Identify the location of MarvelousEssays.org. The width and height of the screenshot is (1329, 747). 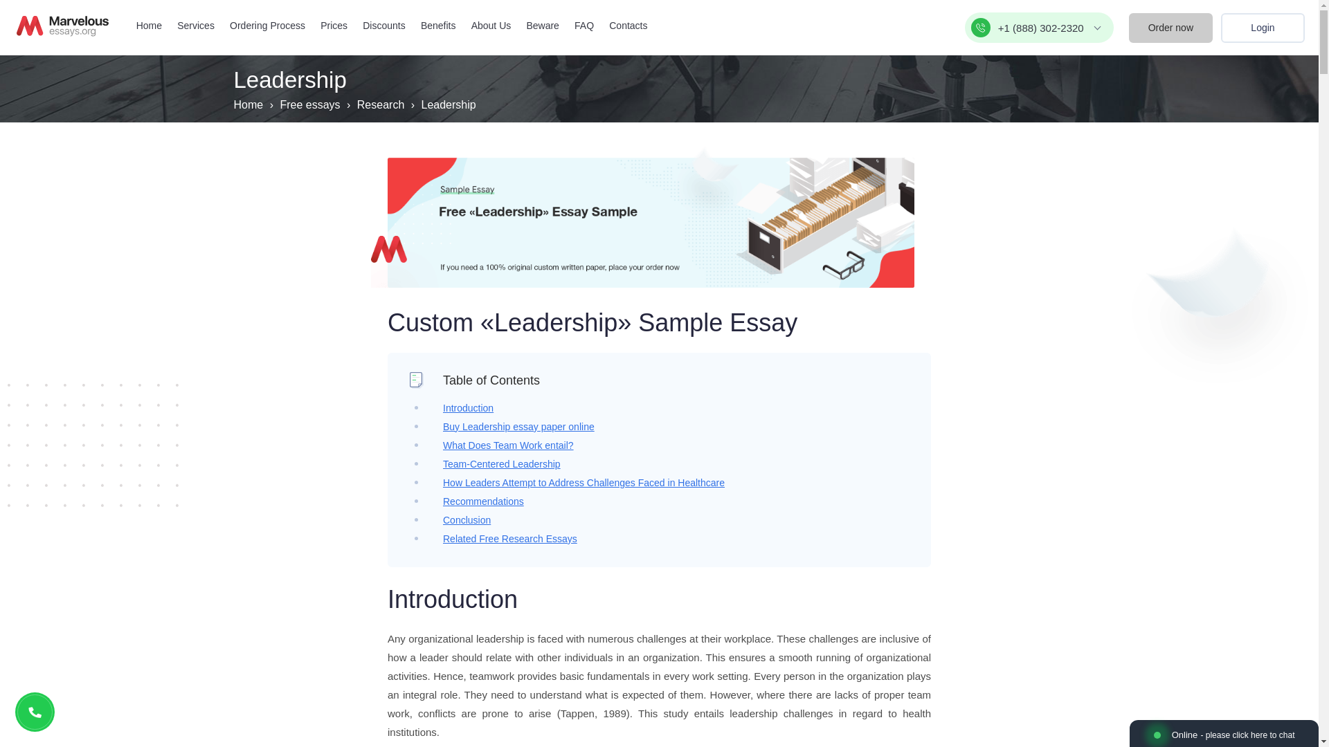
(62, 26).